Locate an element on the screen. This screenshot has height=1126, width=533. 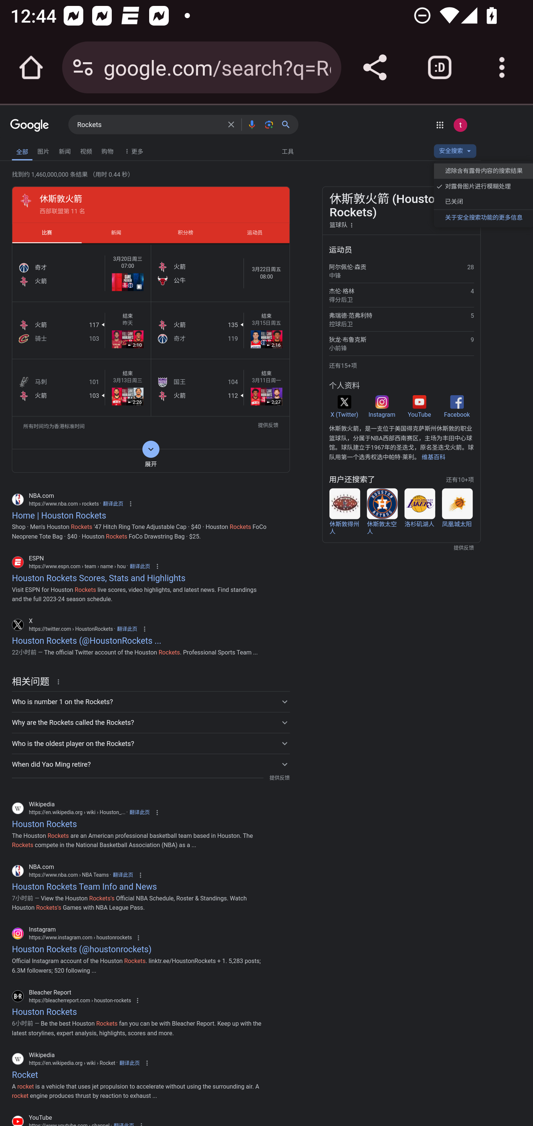
翻译此页 is located at coordinates (113, 503).